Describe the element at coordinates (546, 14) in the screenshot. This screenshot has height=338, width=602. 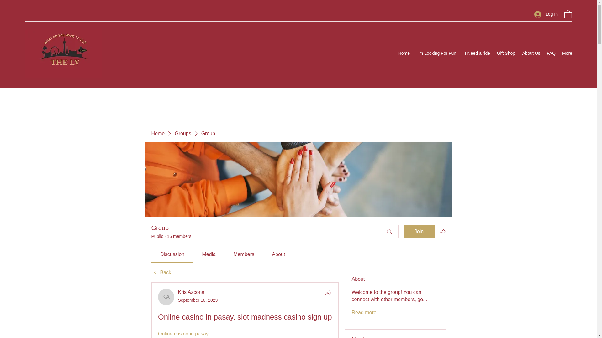
I see `Log In` at that location.